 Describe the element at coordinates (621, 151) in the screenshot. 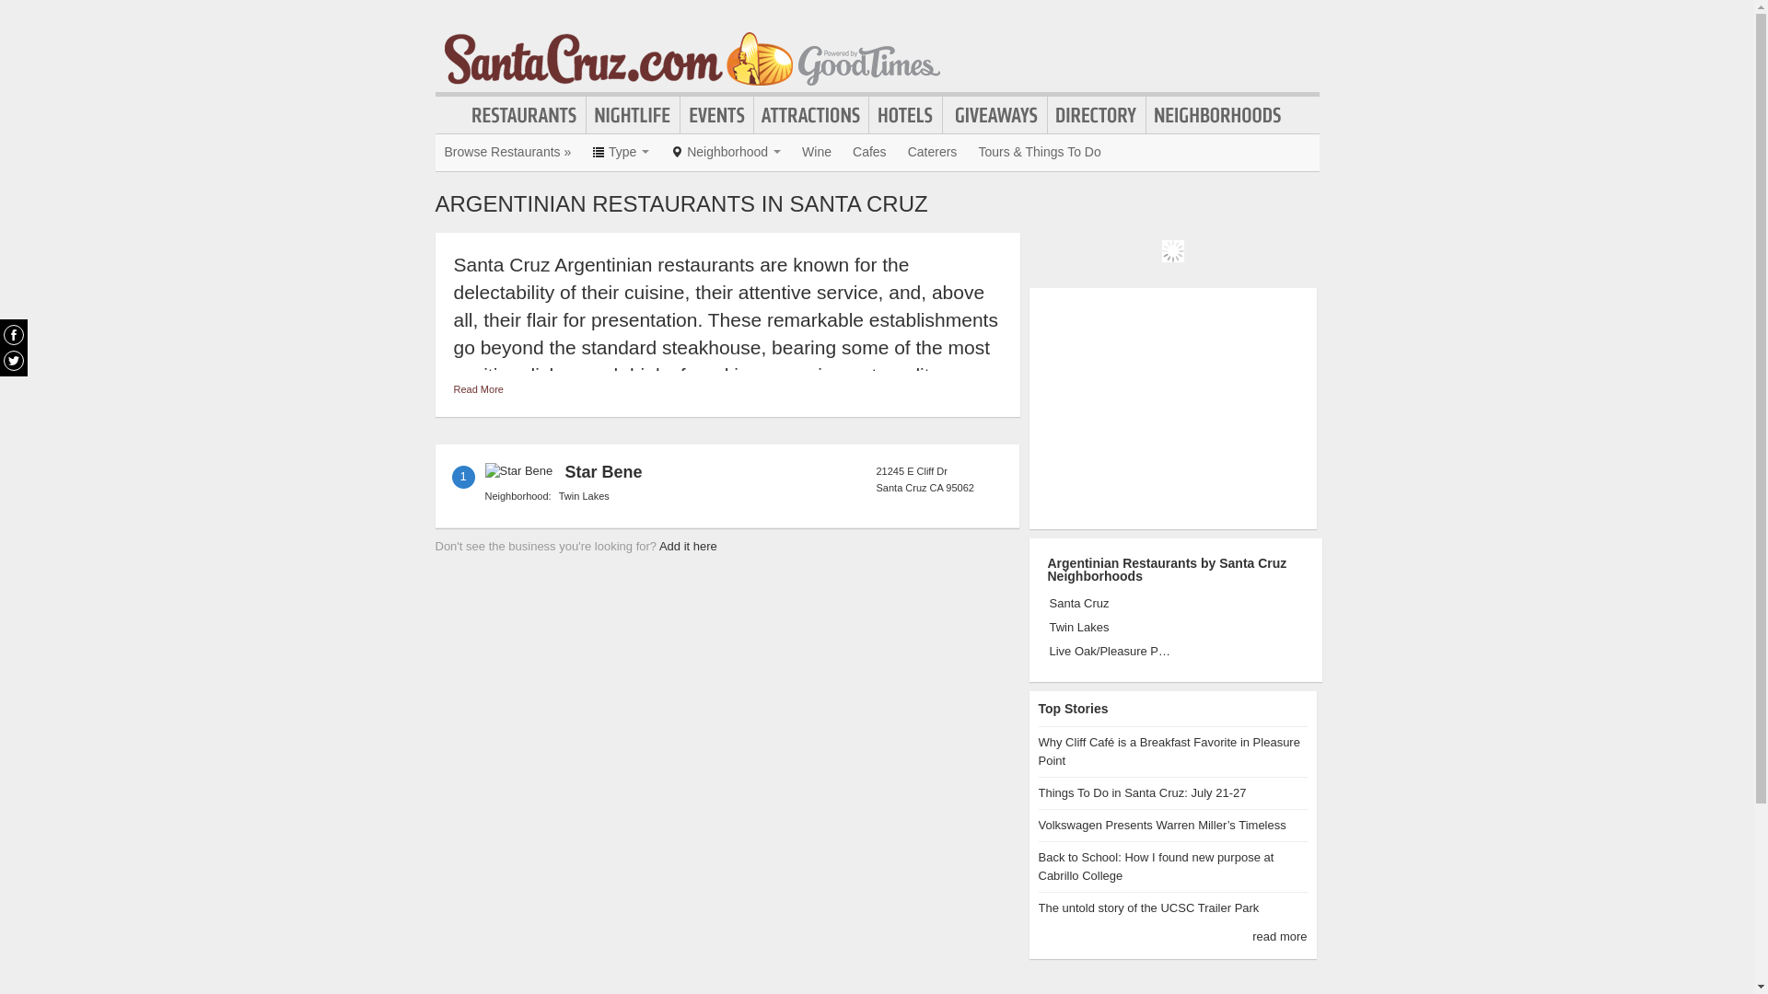

I see `Type` at that location.